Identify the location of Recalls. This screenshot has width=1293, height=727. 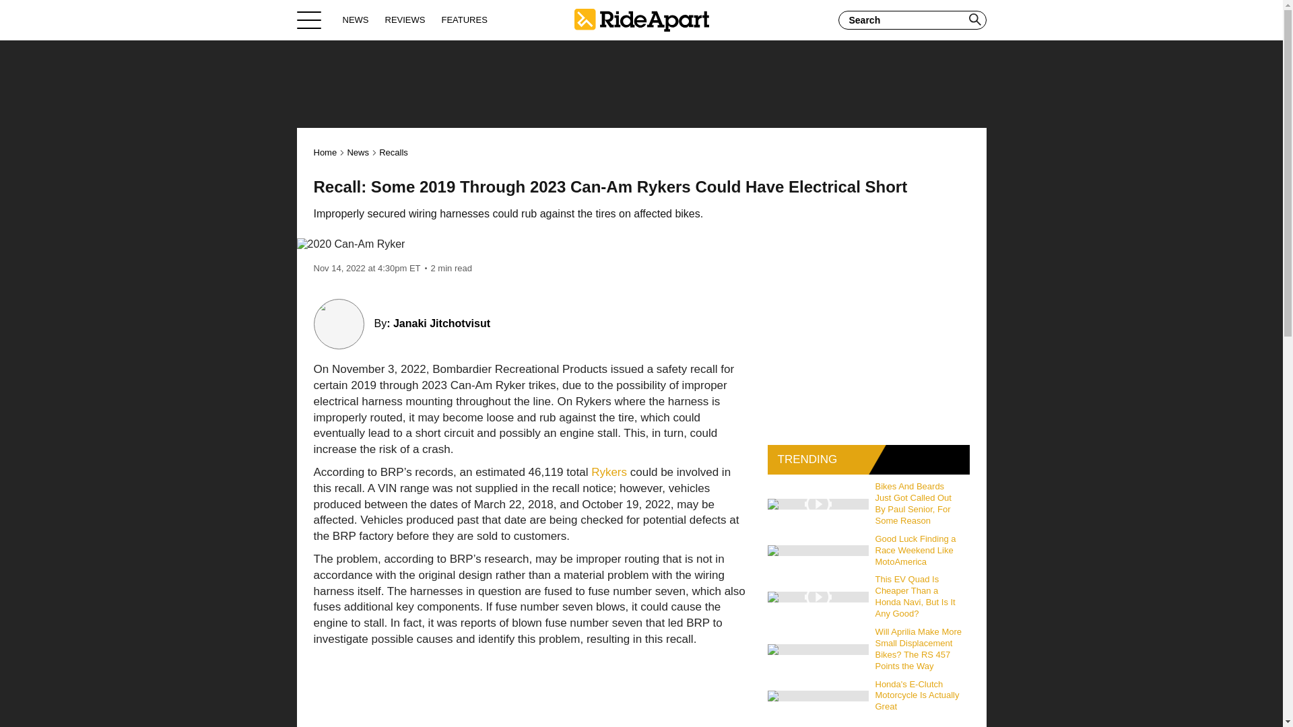
(393, 152).